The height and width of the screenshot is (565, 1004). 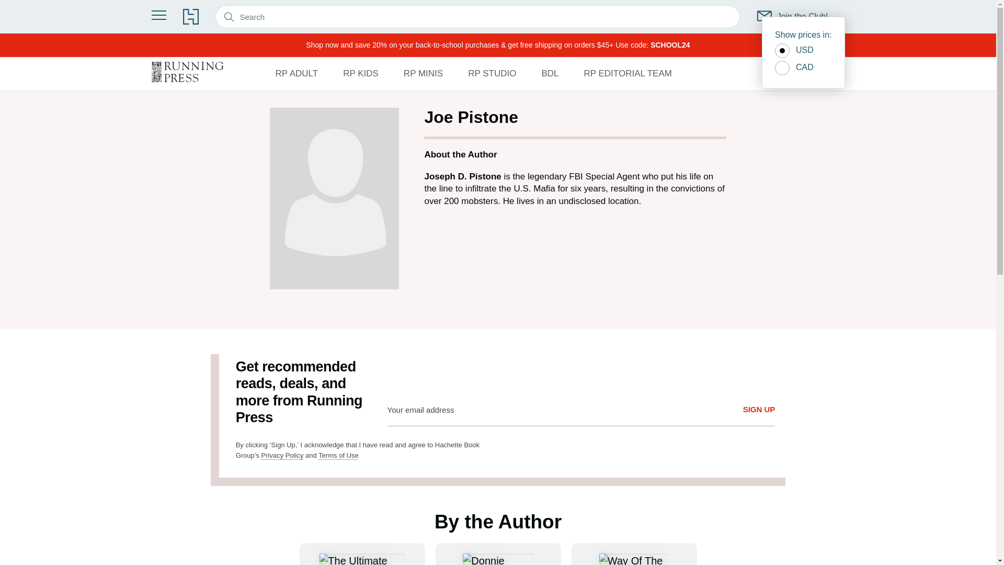 What do you see at coordinates (793, 17) in the screenshot?
I see `Join the Club!` at bounding box center [793, 17].